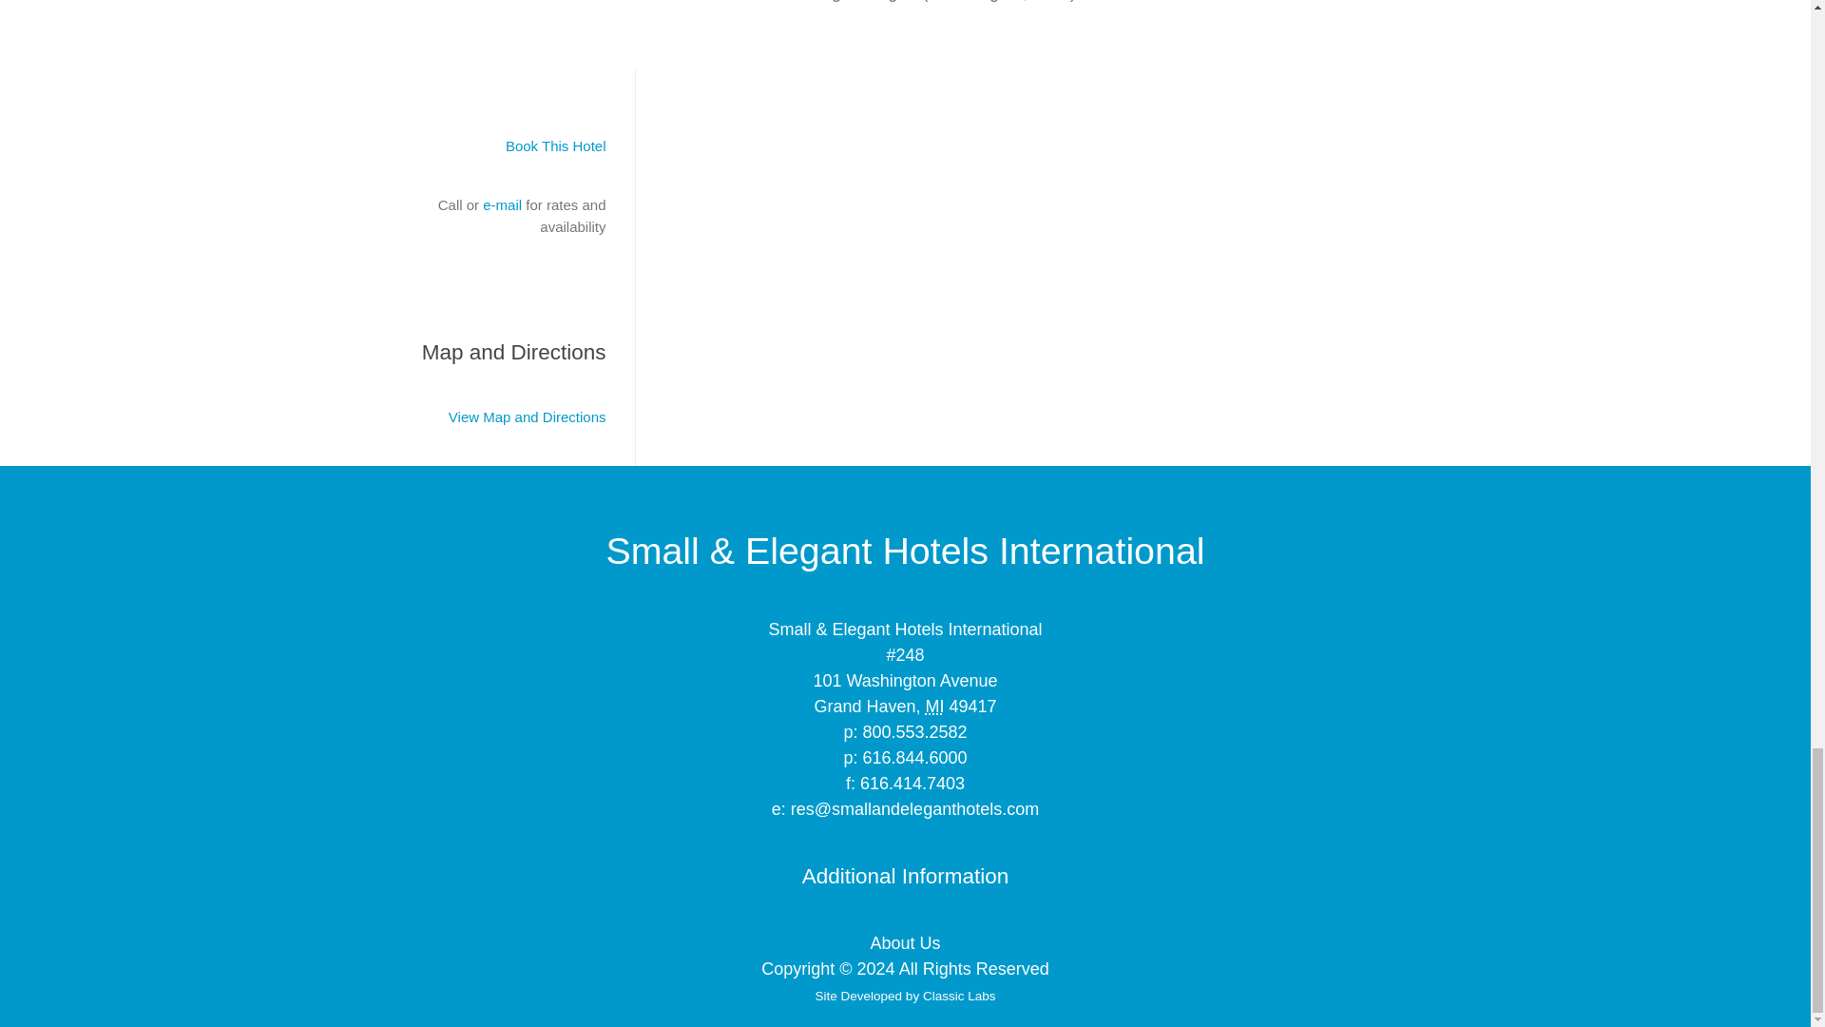  What do you see at coordinates (905, 943) in the screenshot?
I see `About Us` at bounding box center [905, 943].